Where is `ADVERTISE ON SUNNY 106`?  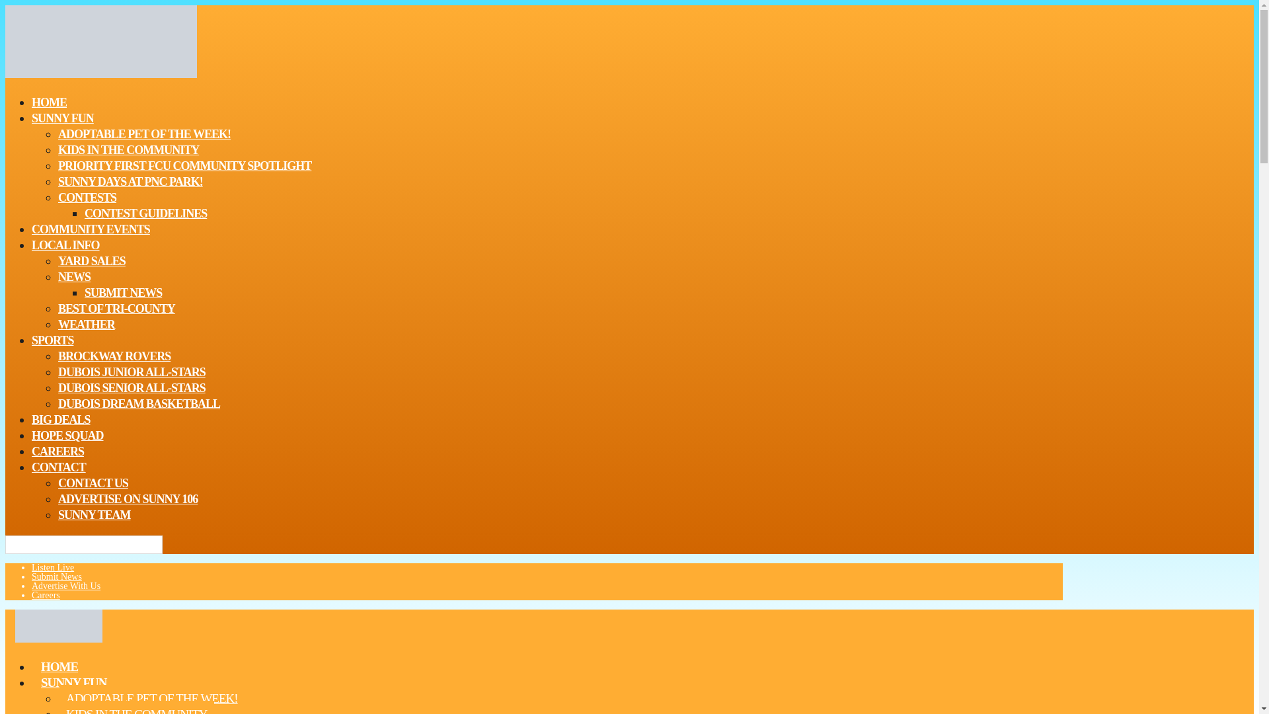
ADVERTISE ON SUNNY 106 is located at coordinates (128, 498).